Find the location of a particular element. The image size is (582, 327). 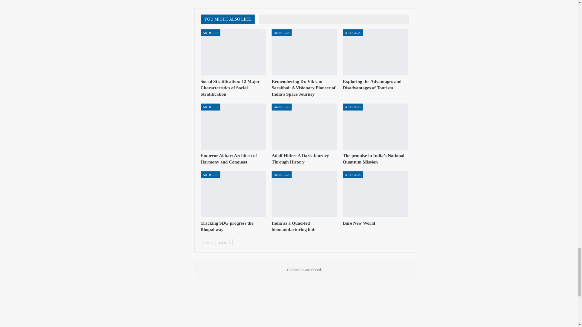

ARTICLES is located at coordinates (281, 33).